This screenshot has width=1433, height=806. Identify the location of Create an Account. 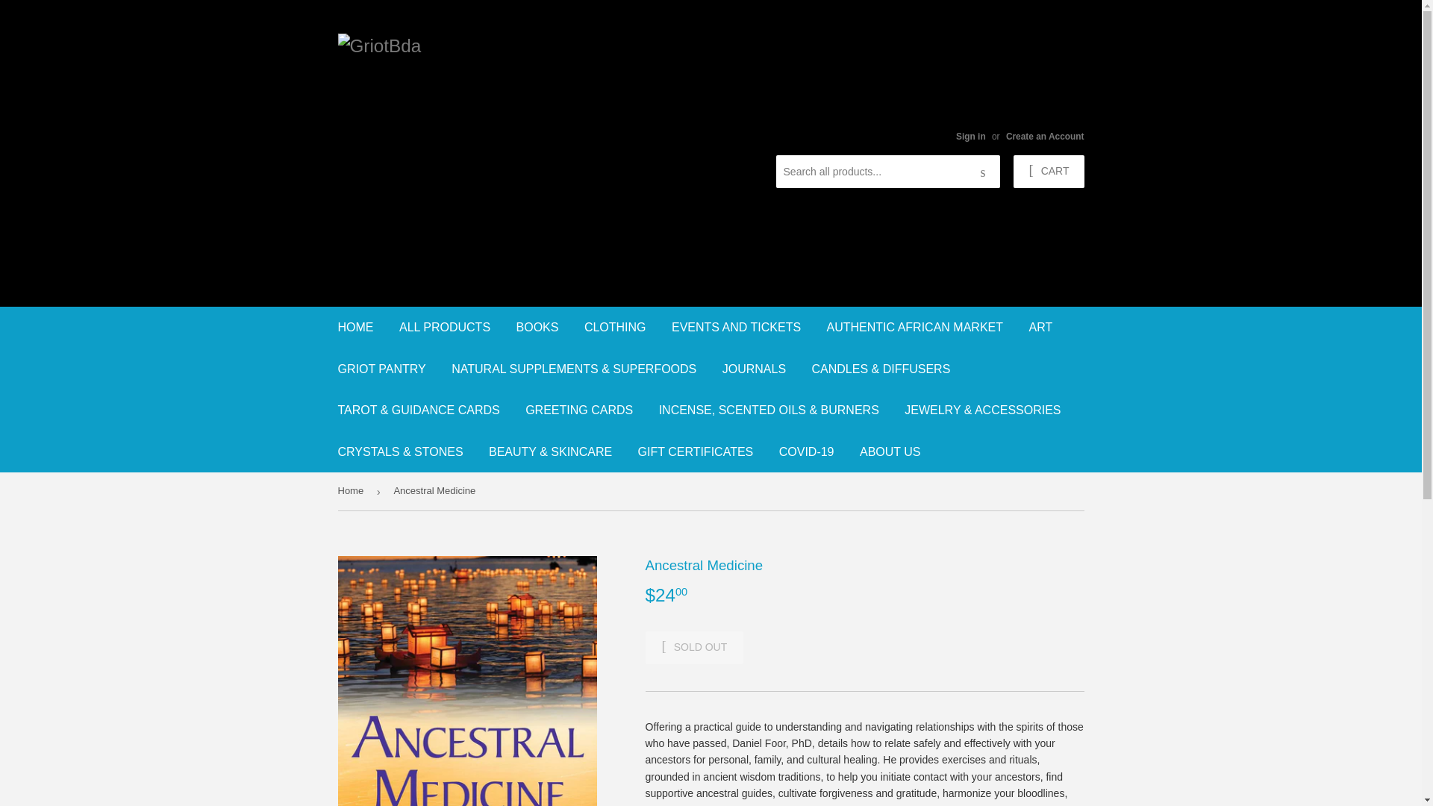
(1045, 137).